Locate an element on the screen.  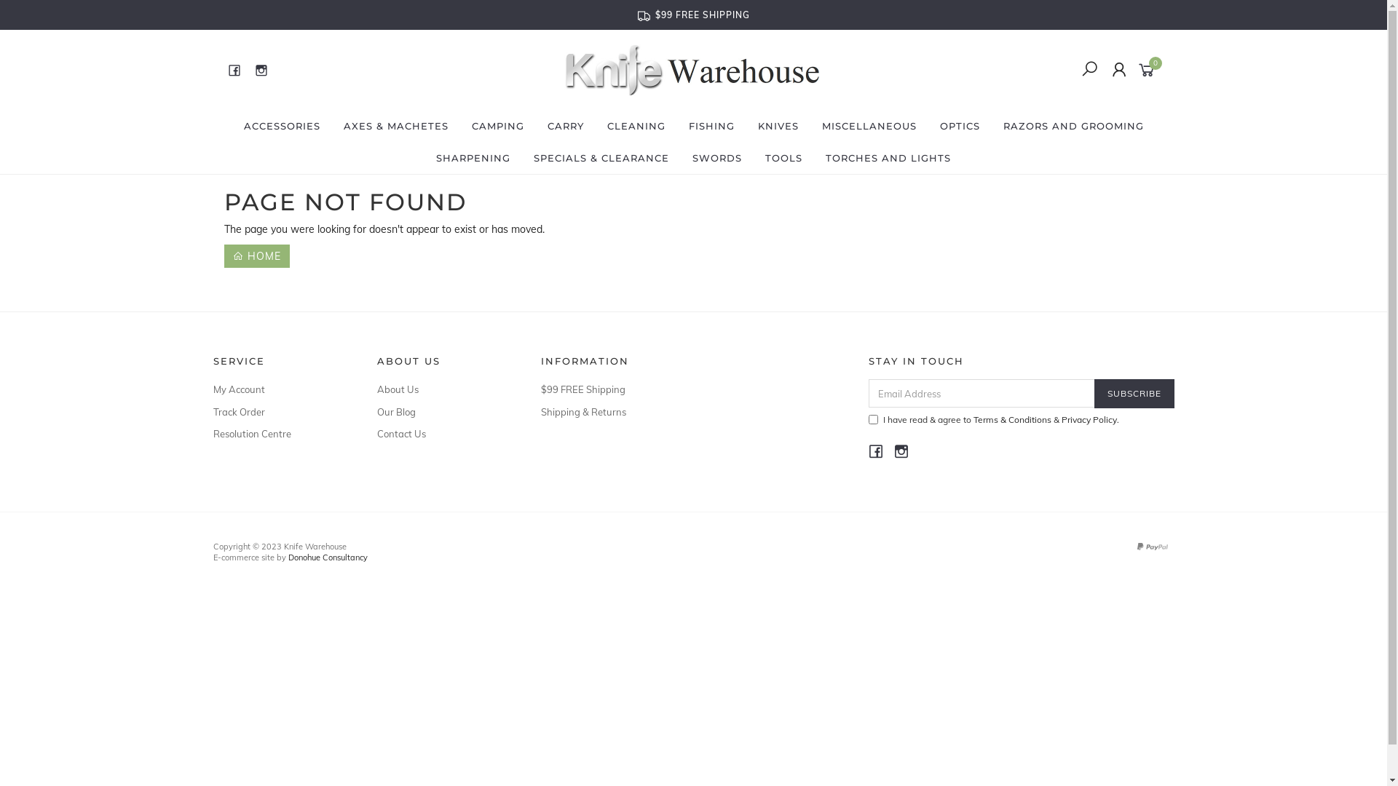
Subscribe is located at coordinates (1134, 393).